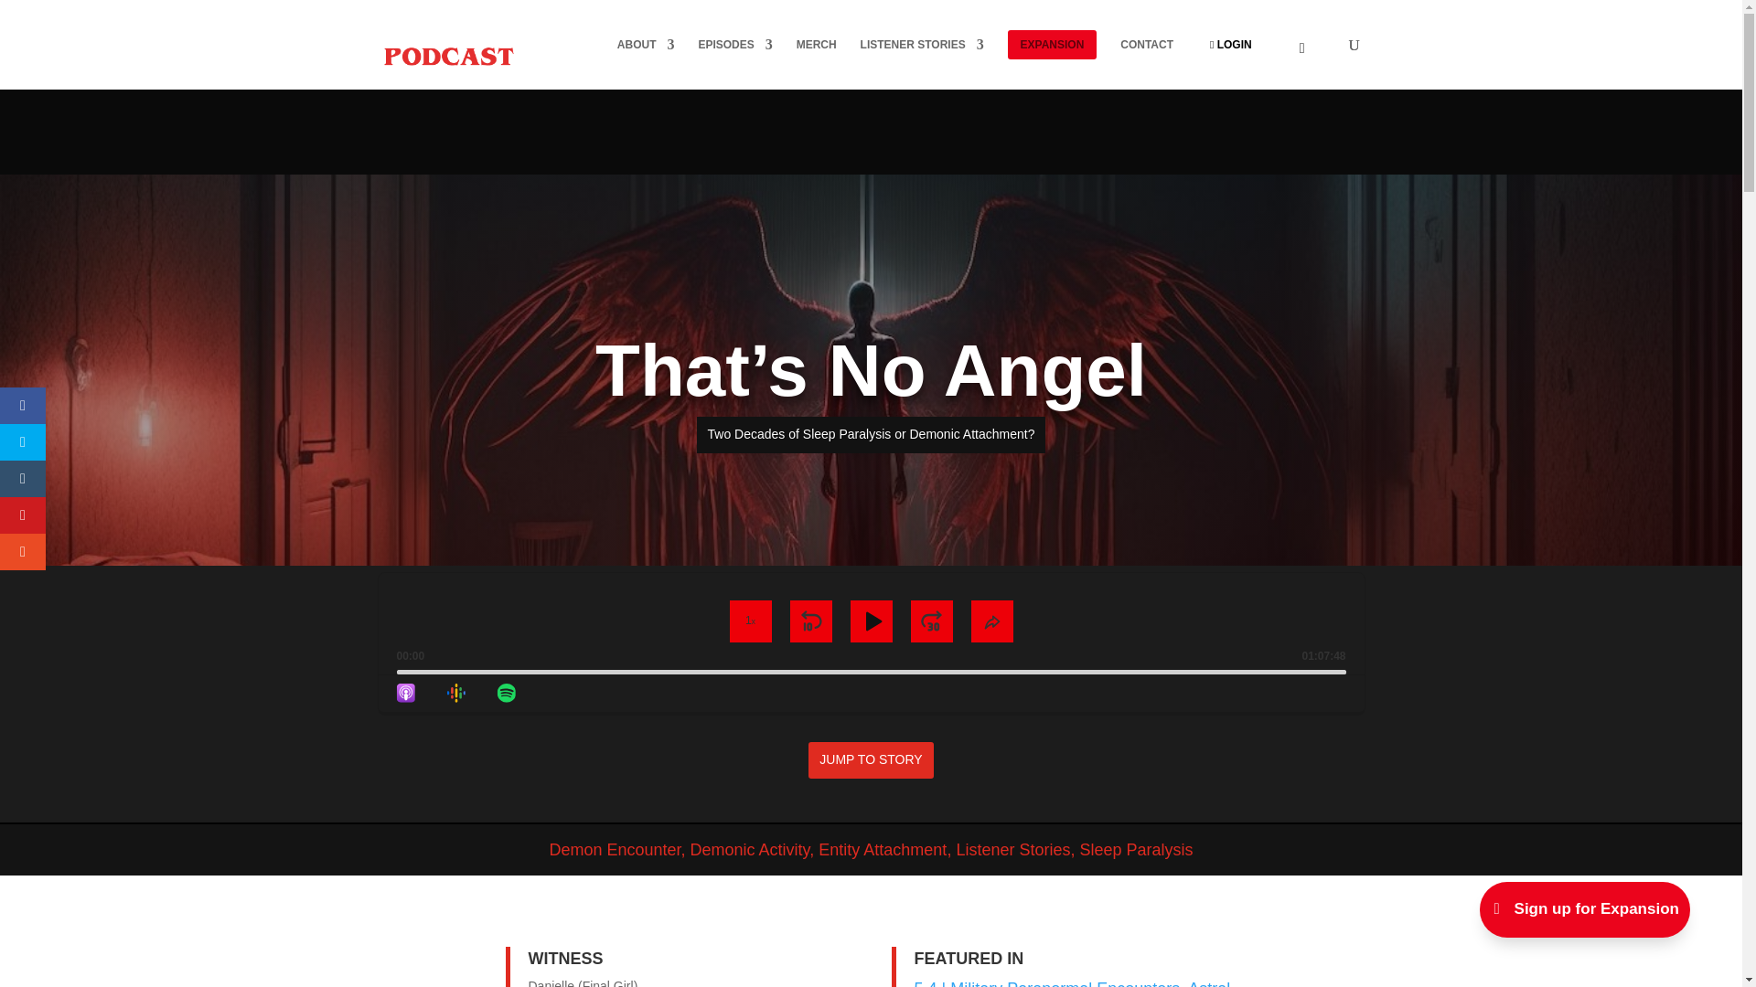 The height and width of the screenshot is (987, 1756). Describe the element at coordinates (1146, 59) in the screenshot. I see `CONTACT` at that location.